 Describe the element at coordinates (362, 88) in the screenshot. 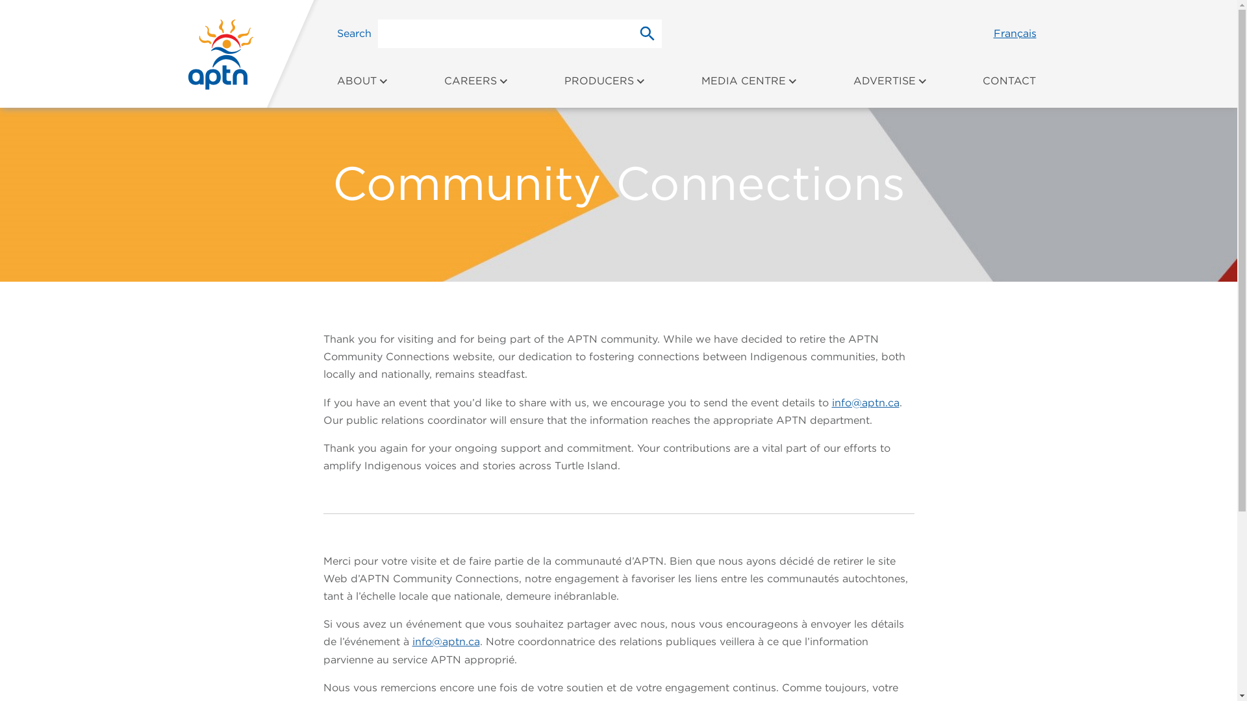

I see `ABOUT` at that location.